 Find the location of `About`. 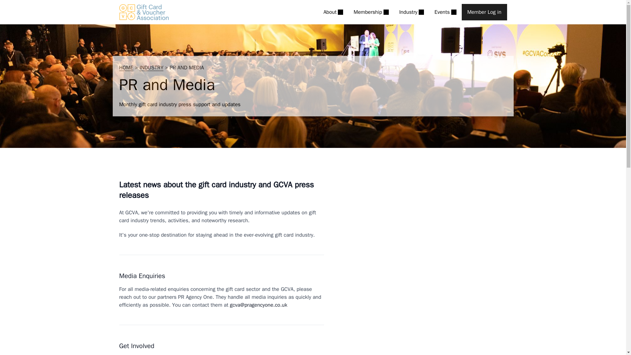

About is located at coordinates (333, 12).